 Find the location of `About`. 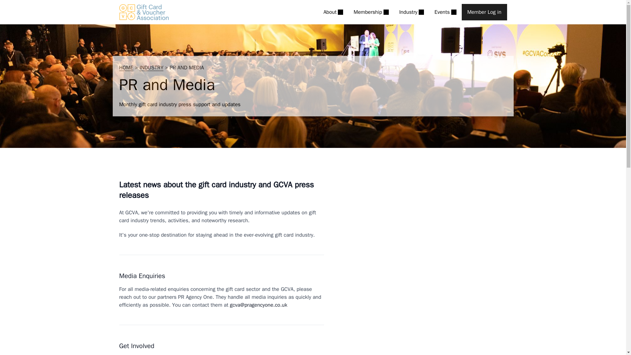

About is located at coordinates (333, 12).